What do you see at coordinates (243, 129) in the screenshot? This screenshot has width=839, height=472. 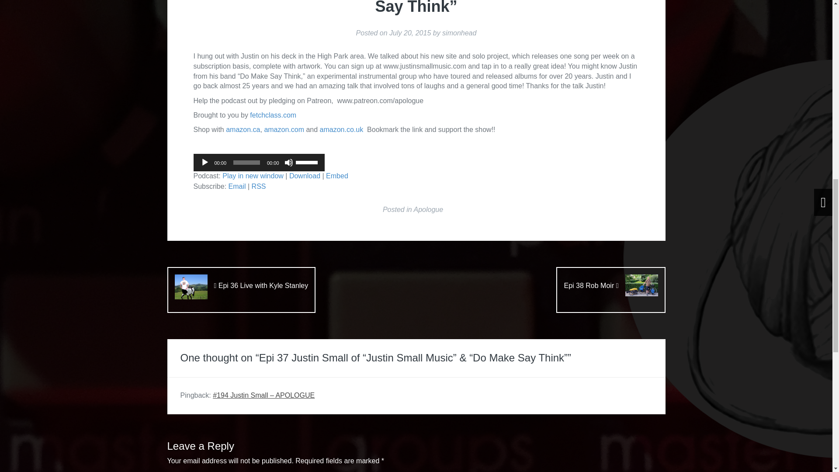 I see `amazon.ca` at bounding box center [243, 129].